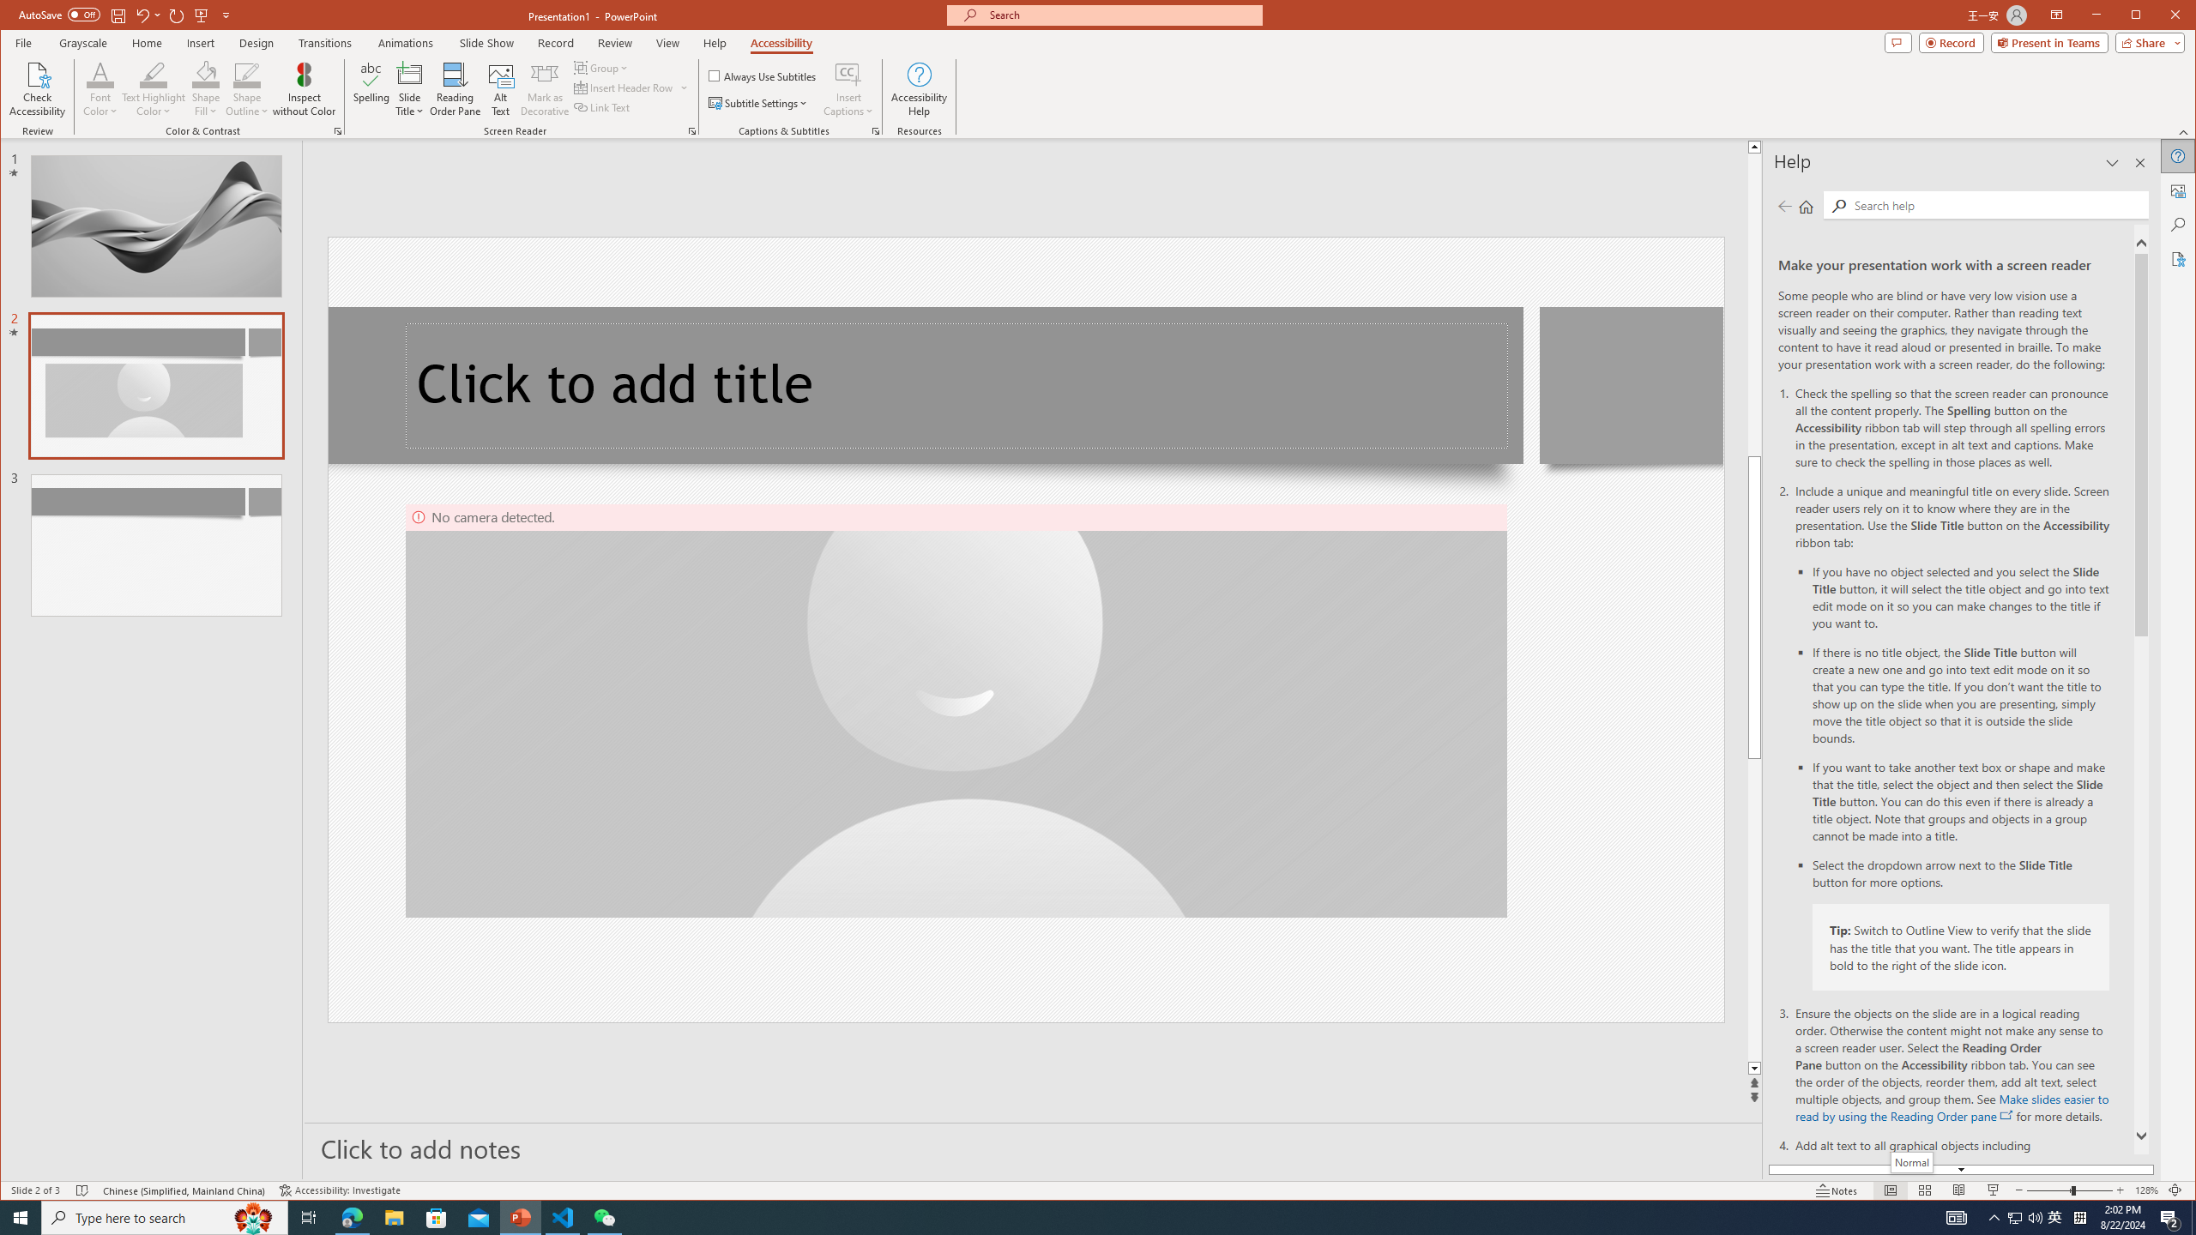 The image size is (2196, 1235). What do you see at coordinates (1034, 1148) in the screenshot?
I see `Slide Notes` at bounding box center [1034, 1148].